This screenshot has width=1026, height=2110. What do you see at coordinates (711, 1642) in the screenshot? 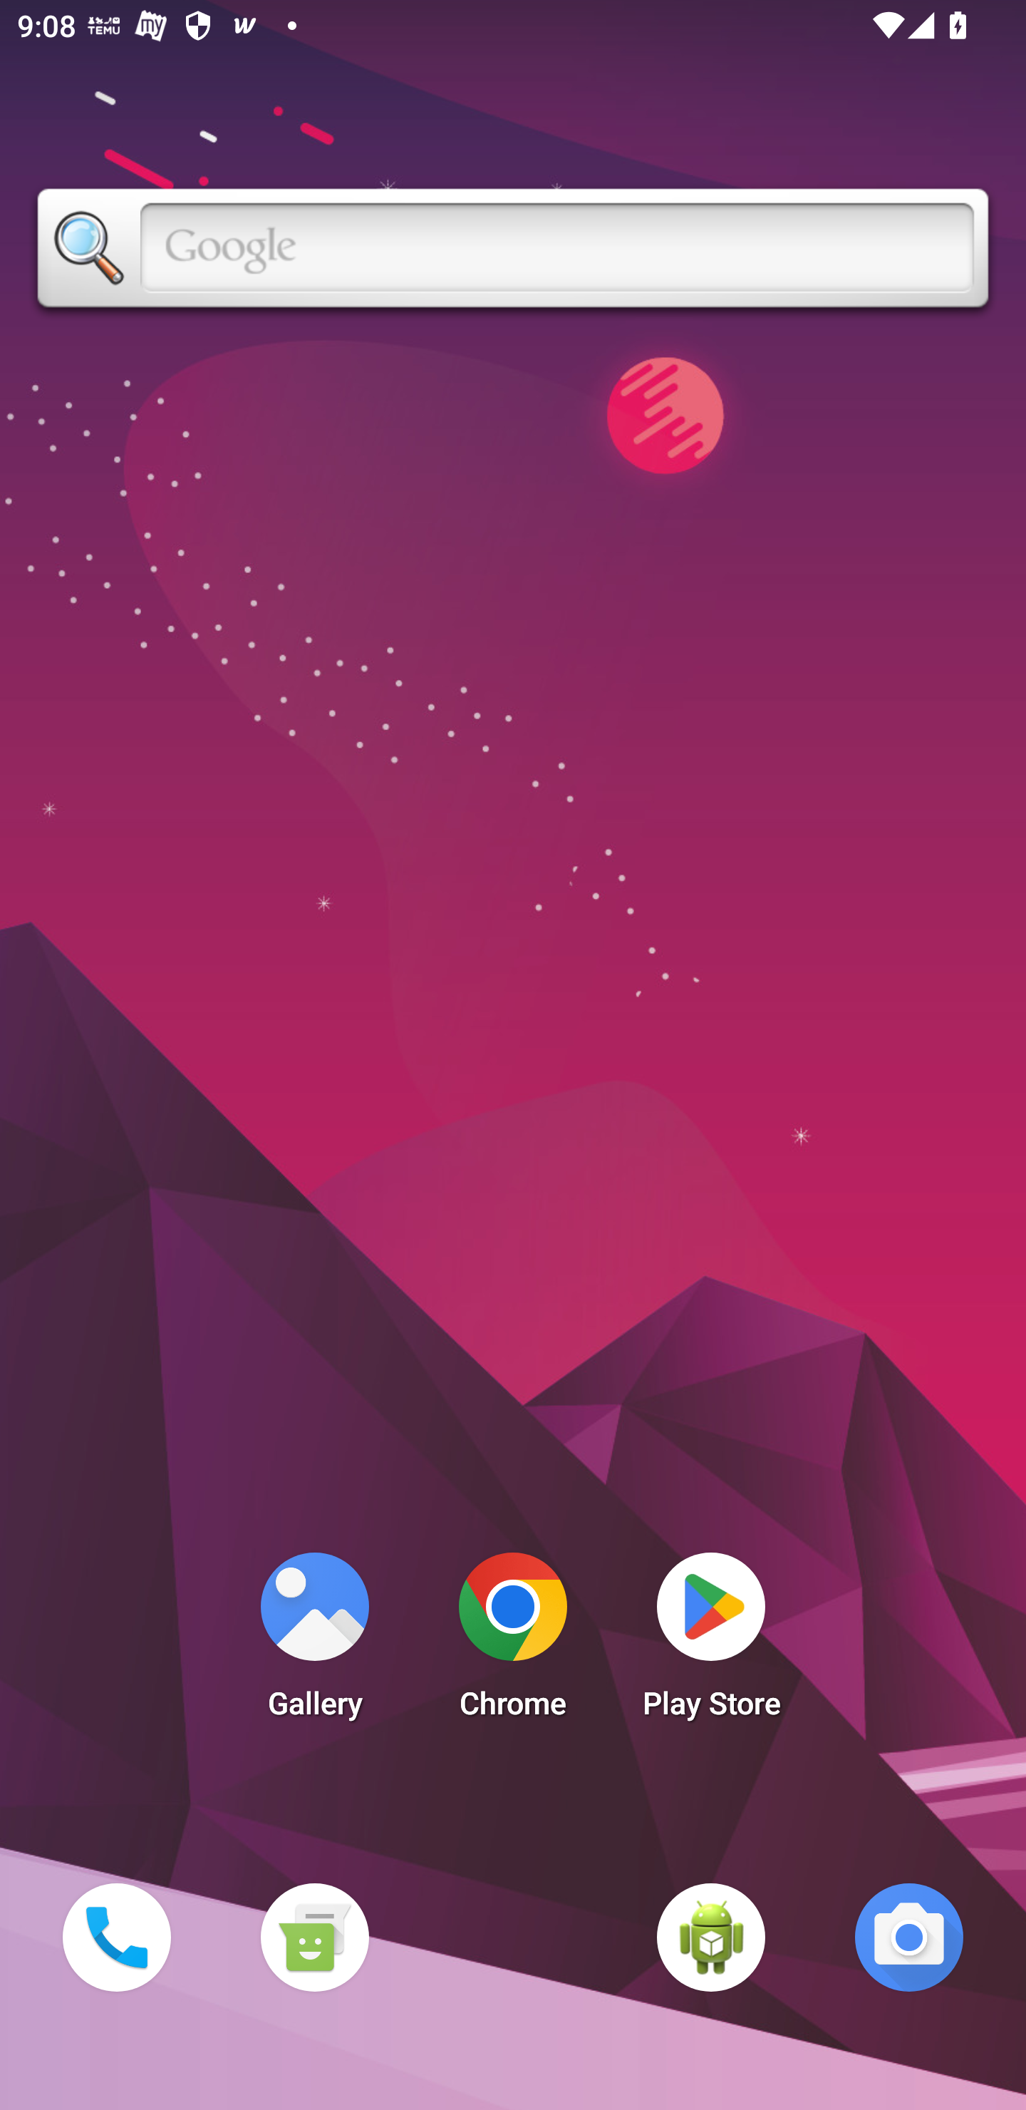
I see `Play Store` at bounding box center [711, 1642].